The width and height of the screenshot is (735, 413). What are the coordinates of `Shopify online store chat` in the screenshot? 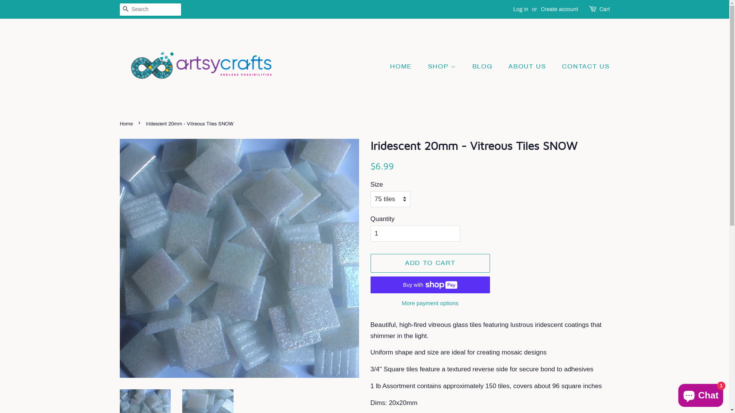 It's located at (701, 394).